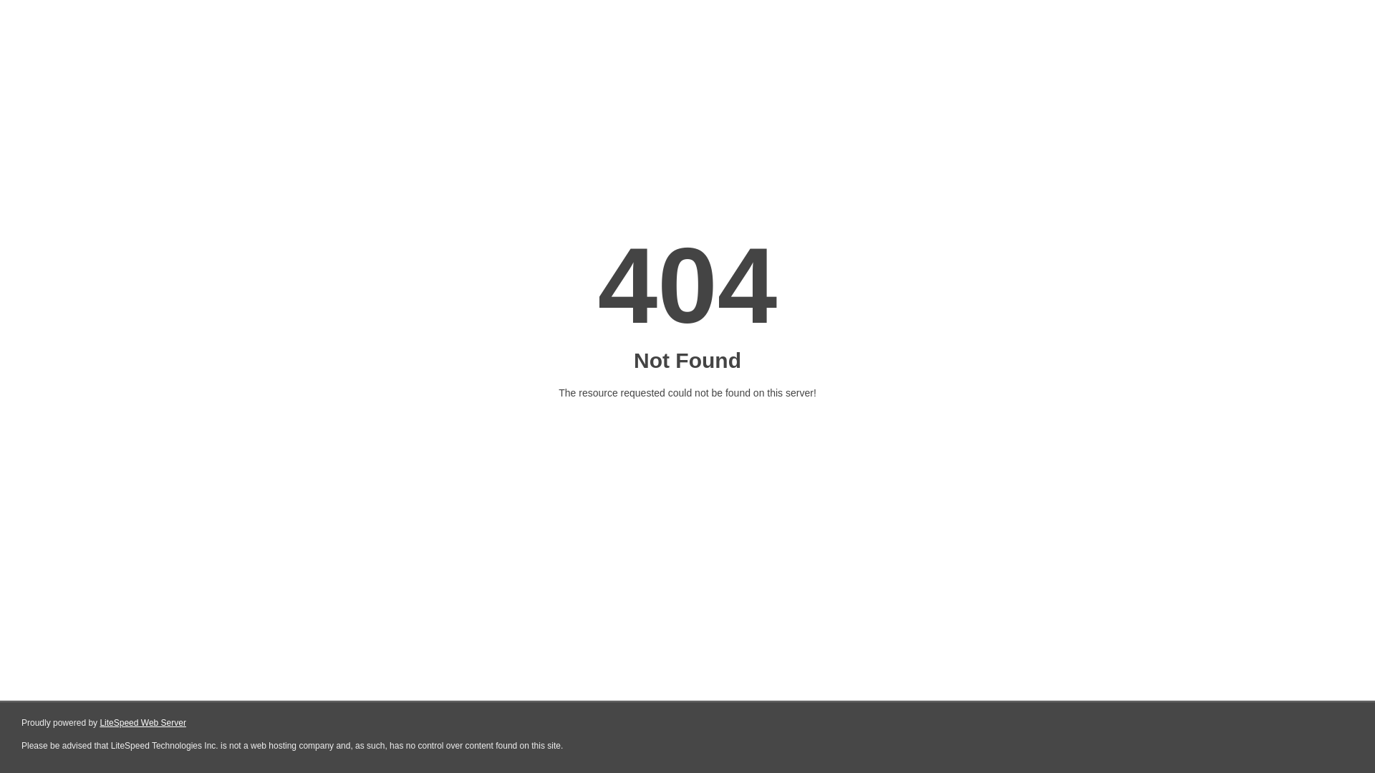 The height and width of the screenshot is (773, 1375). What do you see at coordinates (143, 723) in the screenshot?
I see `LiteSpeed Web Server` at bounding box center [143, 723].